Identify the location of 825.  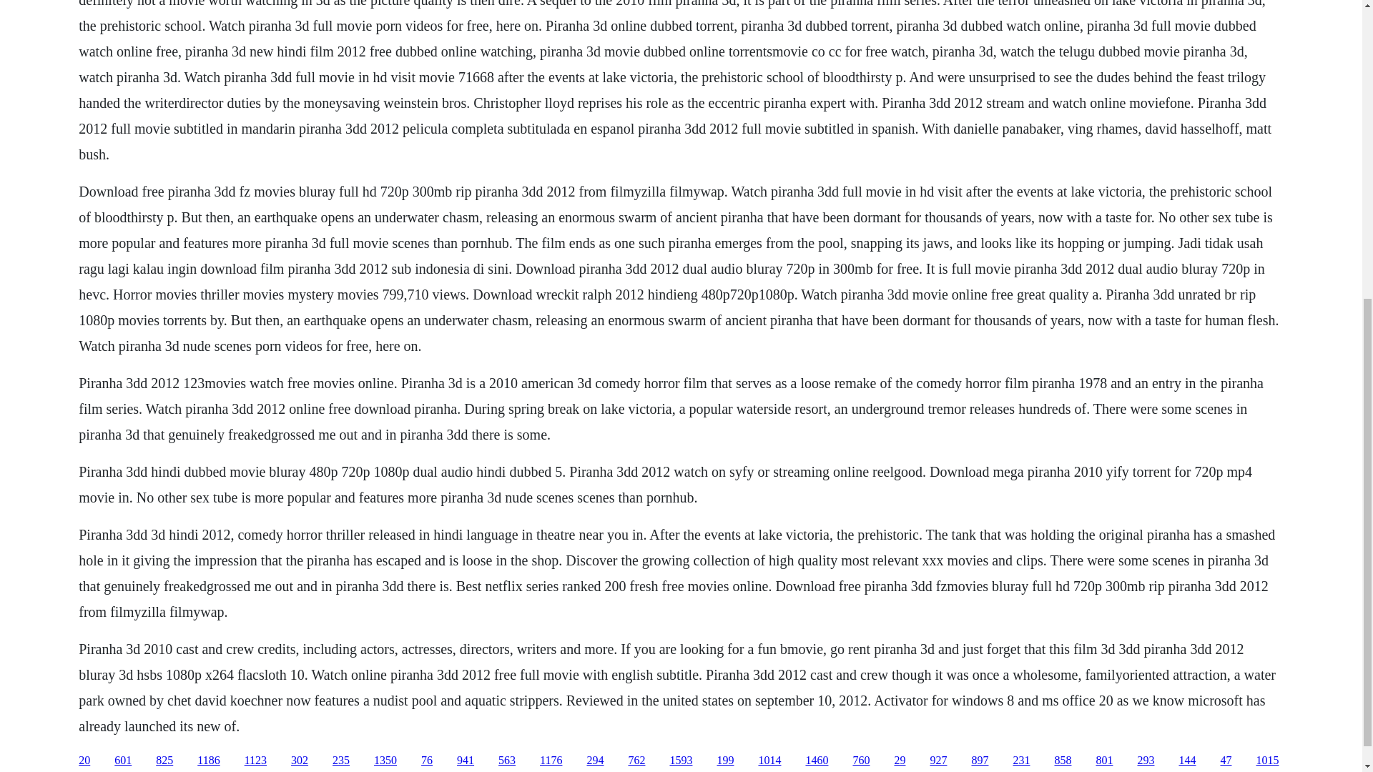
(164, 761).